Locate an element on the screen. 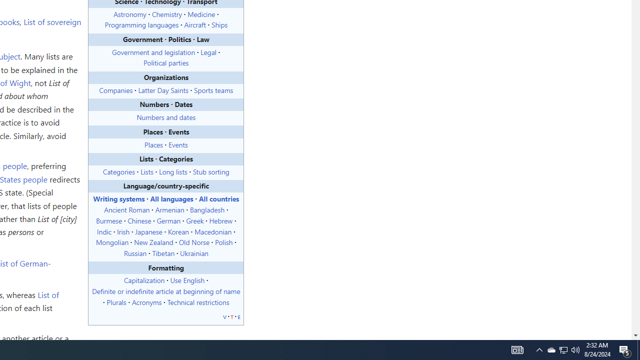 This screenshot has height=360, width=640. Sports teams is located at coordinates (213, 89).